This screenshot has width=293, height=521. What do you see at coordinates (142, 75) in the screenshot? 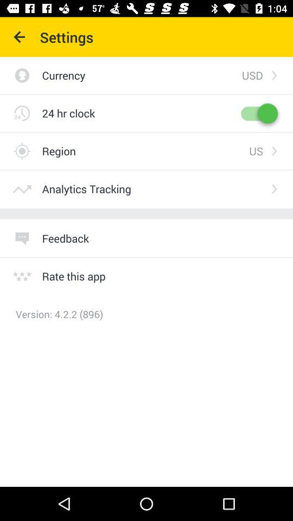
I see `scroll to currency icon` at bounding box center [142, 75].